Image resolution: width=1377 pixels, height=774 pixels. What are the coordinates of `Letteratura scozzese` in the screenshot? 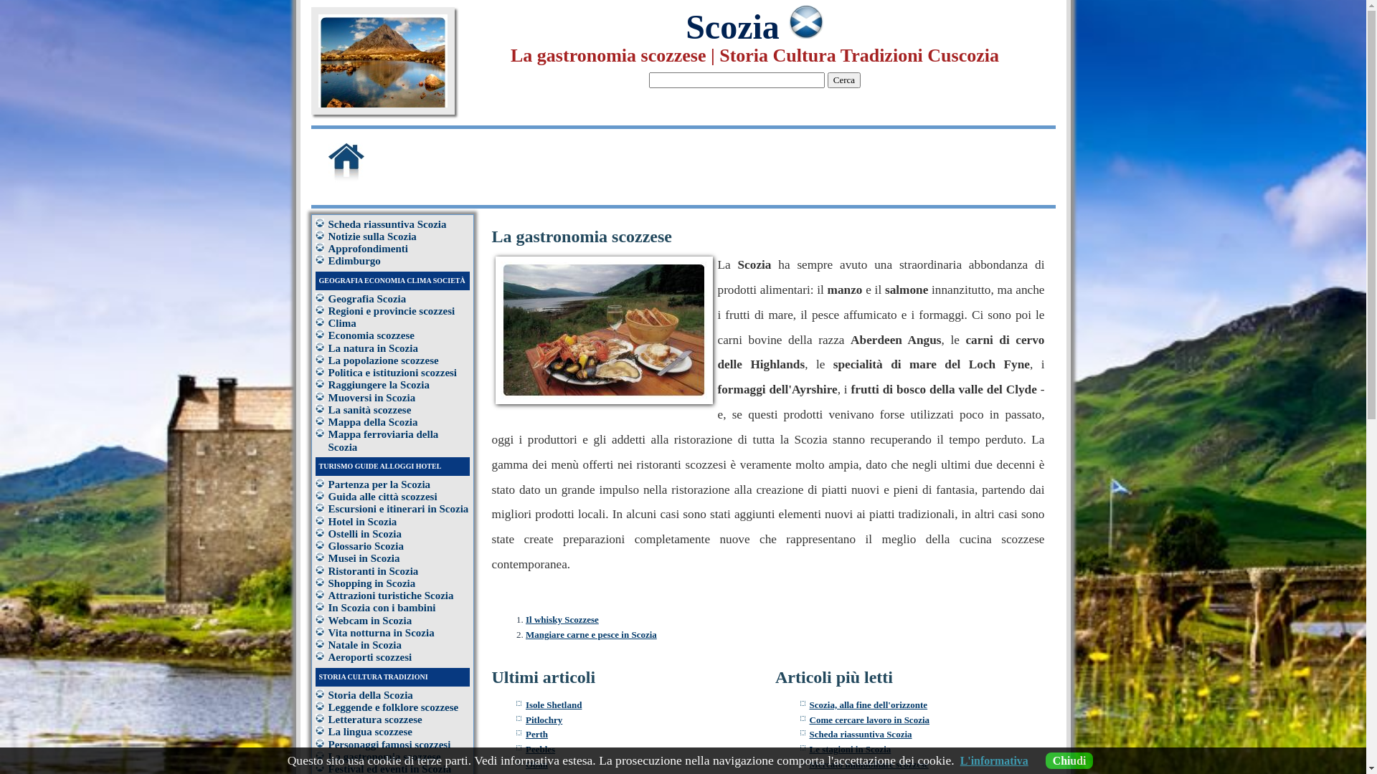 It's located at (376, 720).